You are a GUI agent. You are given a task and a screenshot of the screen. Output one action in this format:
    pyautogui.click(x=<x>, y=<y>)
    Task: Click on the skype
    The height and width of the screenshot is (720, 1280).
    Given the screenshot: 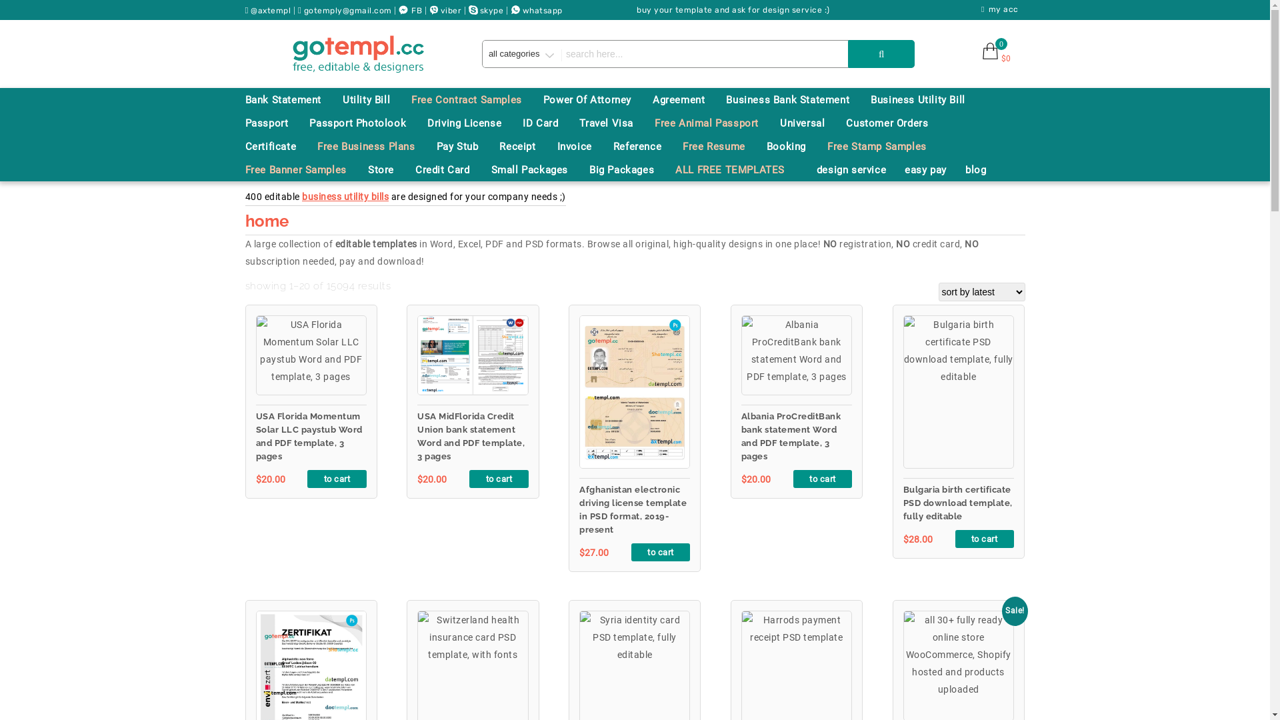 What is the action you would take?
    pyautogui.click(x=492, y=10)
    